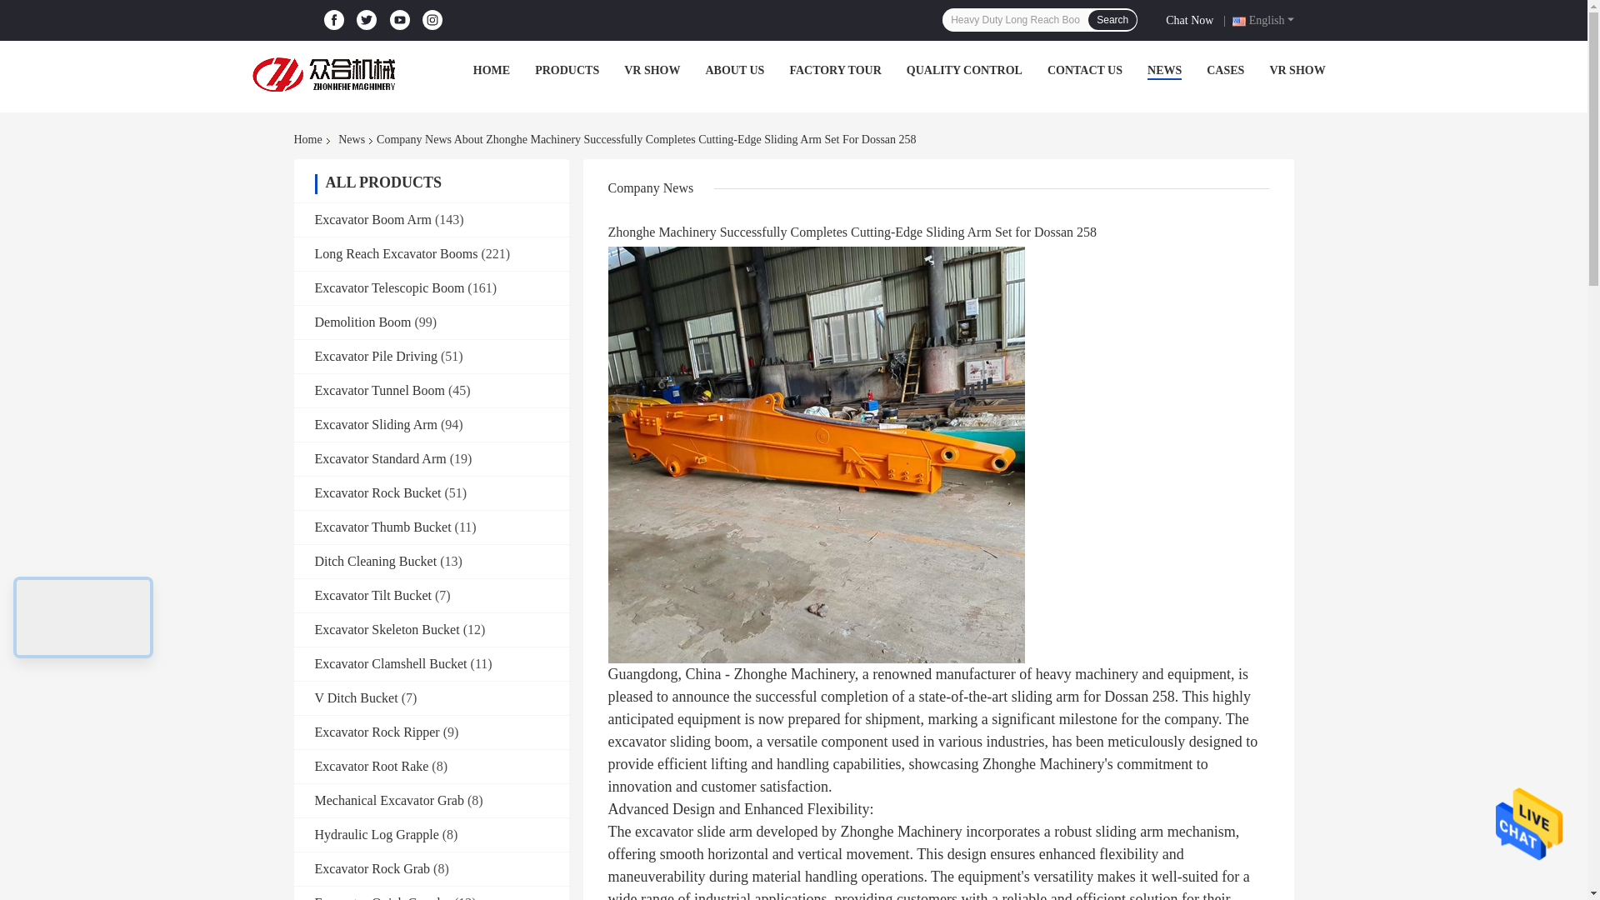 The image size is (1600, 900). What do you see at coordinates (1192, 18) in the screenshot?
I see `Chat Now` at bounding box center [1192, 18].